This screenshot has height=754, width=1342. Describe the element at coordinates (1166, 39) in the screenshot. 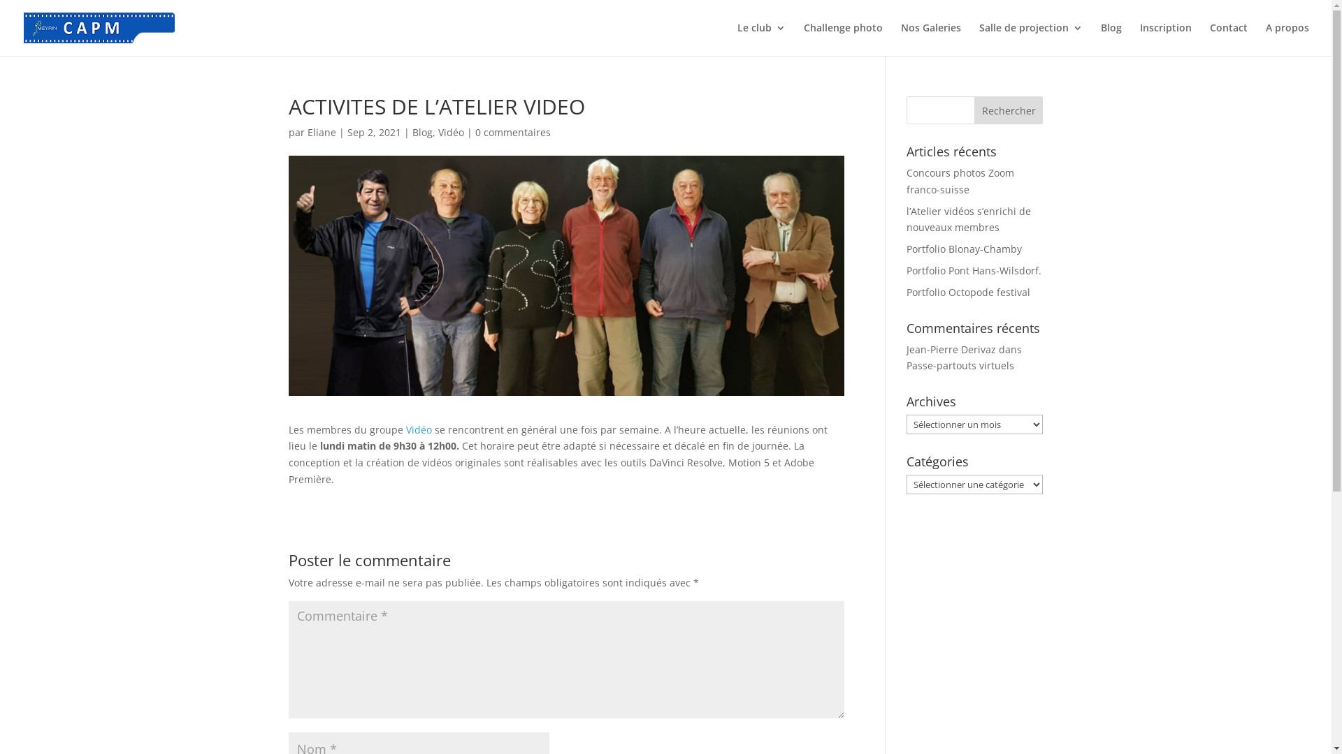

I see `Inscription` at that location.